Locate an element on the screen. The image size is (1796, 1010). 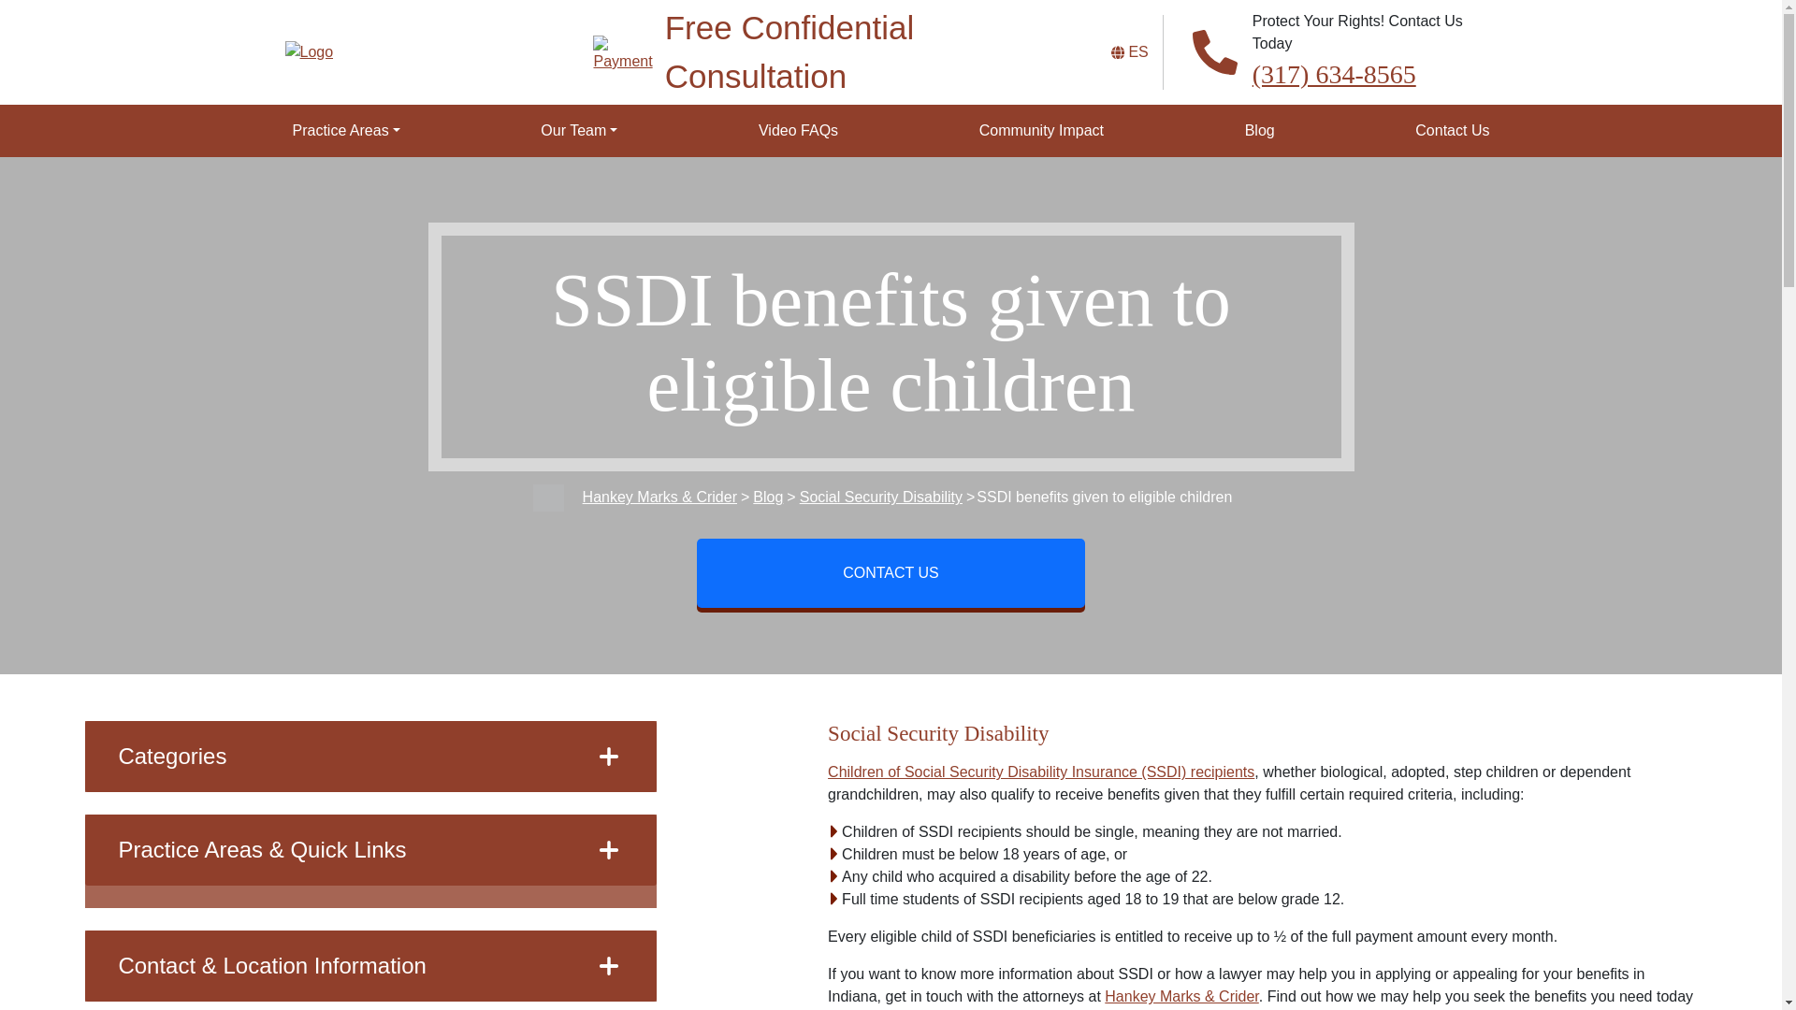
Spanish is located at coordinates (1137, 51).